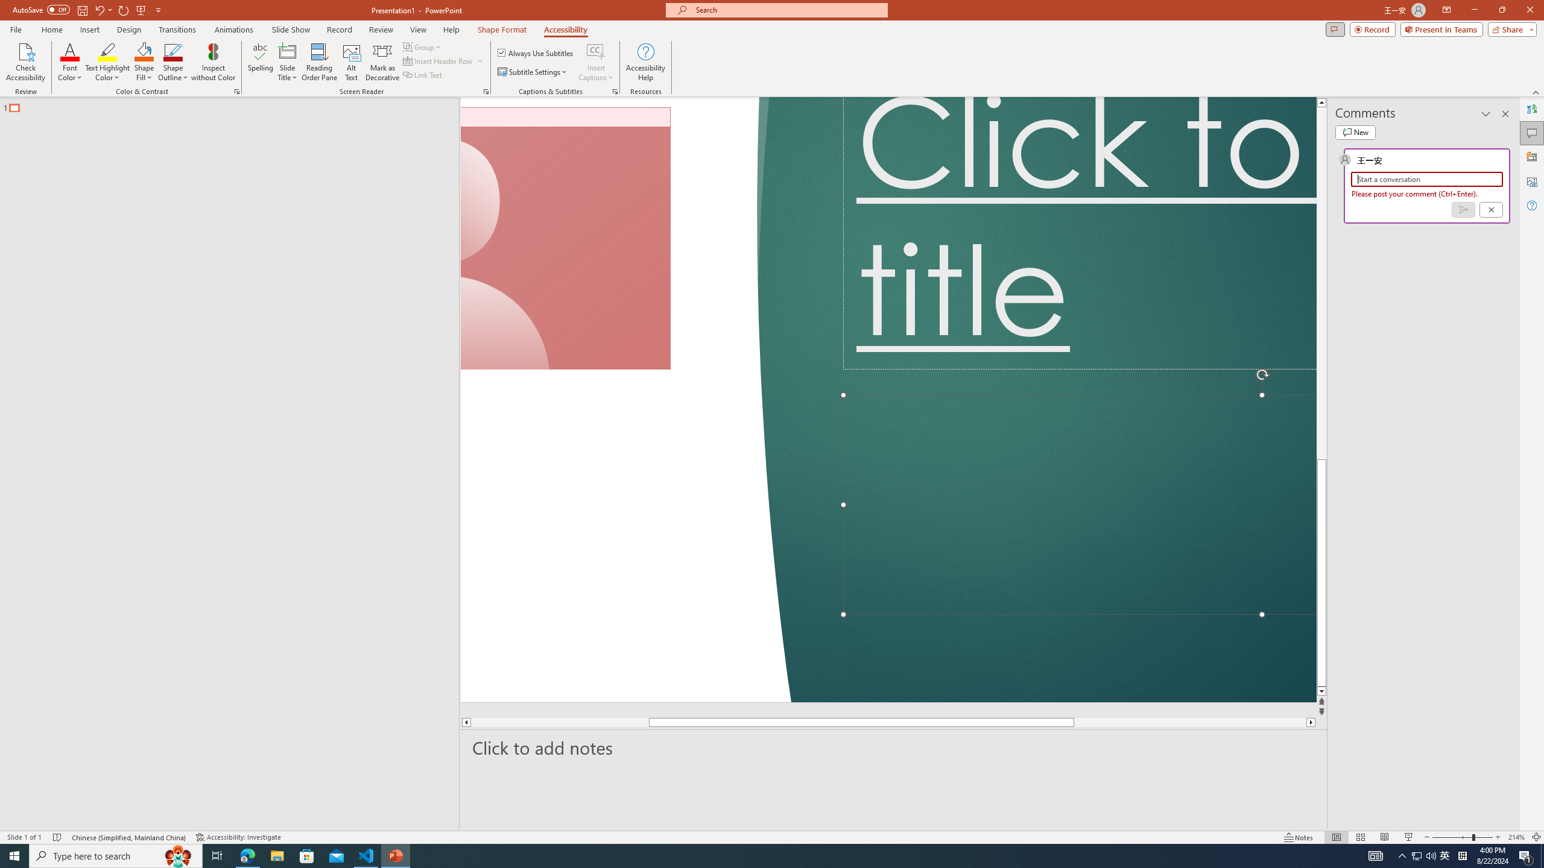 The image size is (1544, 868). Describe the element at coordinates (1516, 837) in the screenshot. I see `Zoom 214%` at that location.